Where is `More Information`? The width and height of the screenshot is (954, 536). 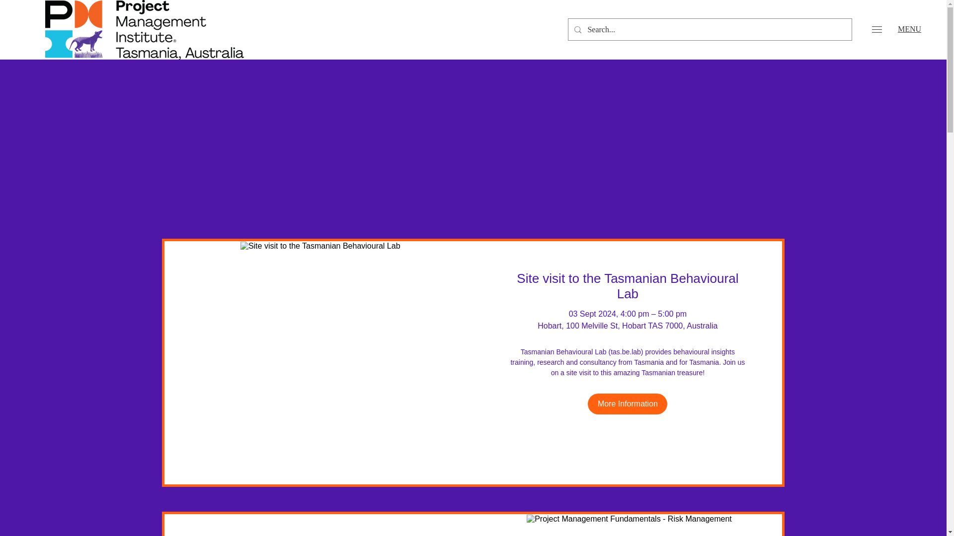 More Information is located at coordinates (627, 403).